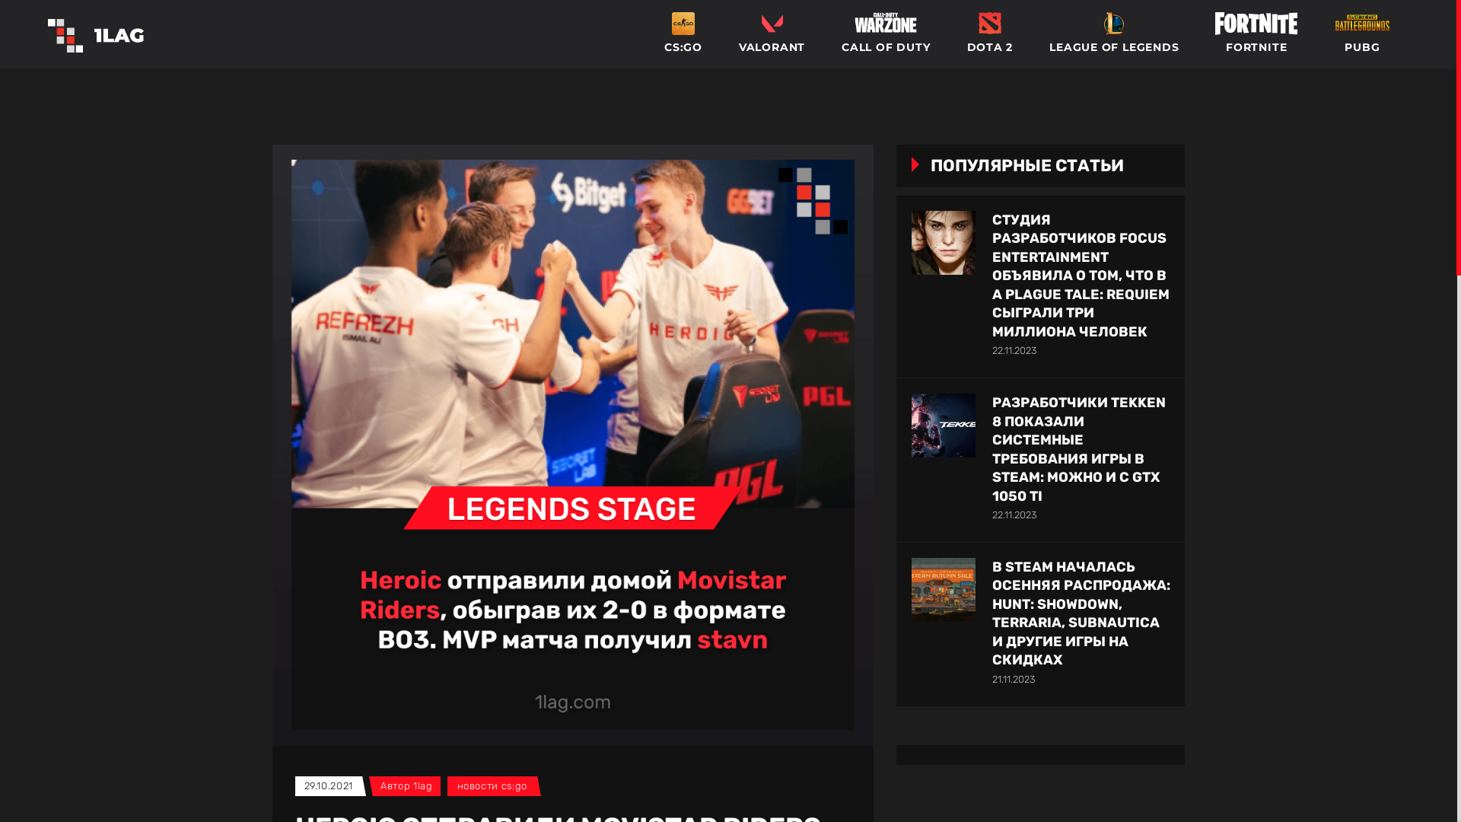 This screenshot has width=1461, height=822. What do you see at coordinates (1114, 34) in the screenshot?
I see `LEAGUE OF LEGENDS` at bounding box center [1114, 34].